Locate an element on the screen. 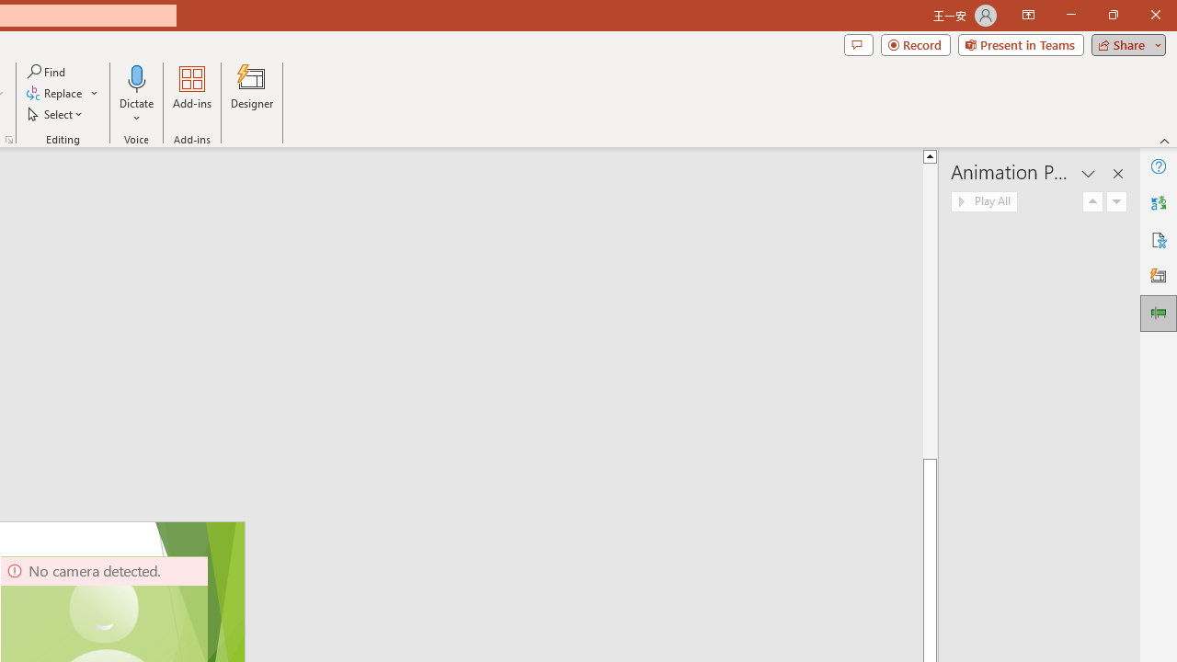  Animation Pane is located at coordinates (1159, 313).